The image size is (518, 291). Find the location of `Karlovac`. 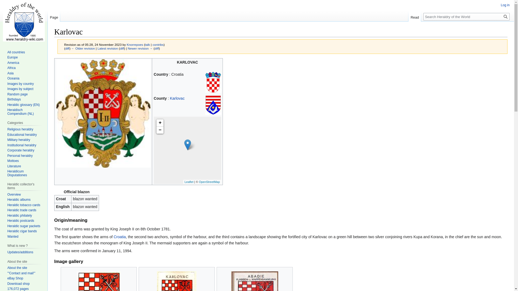

Karlovac is located at coordinates (83, 48).